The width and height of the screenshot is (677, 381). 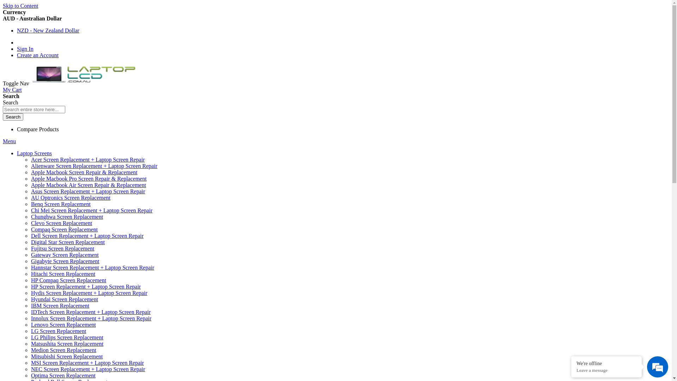 I want to click on Matsushita Screen Replacement, so click(x=67, y=344).